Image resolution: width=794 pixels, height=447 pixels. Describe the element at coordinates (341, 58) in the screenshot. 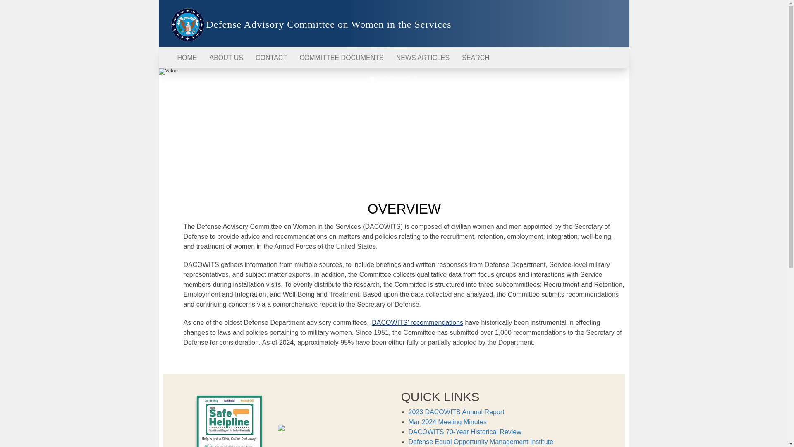

I see `COMMITTEE DOCUMENTS` at that location.